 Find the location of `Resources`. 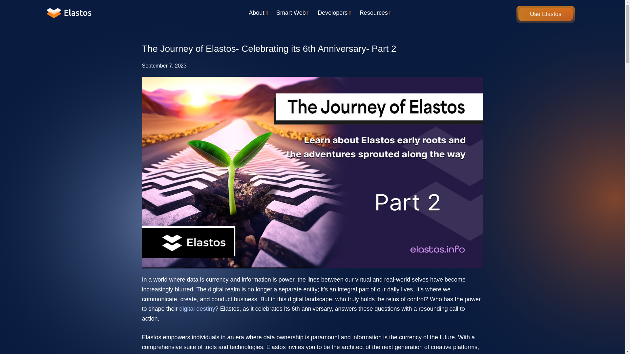

Resources is located at coordinates (377, 13).